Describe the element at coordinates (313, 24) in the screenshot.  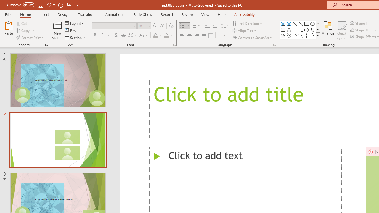
I see `Oval` at that location.